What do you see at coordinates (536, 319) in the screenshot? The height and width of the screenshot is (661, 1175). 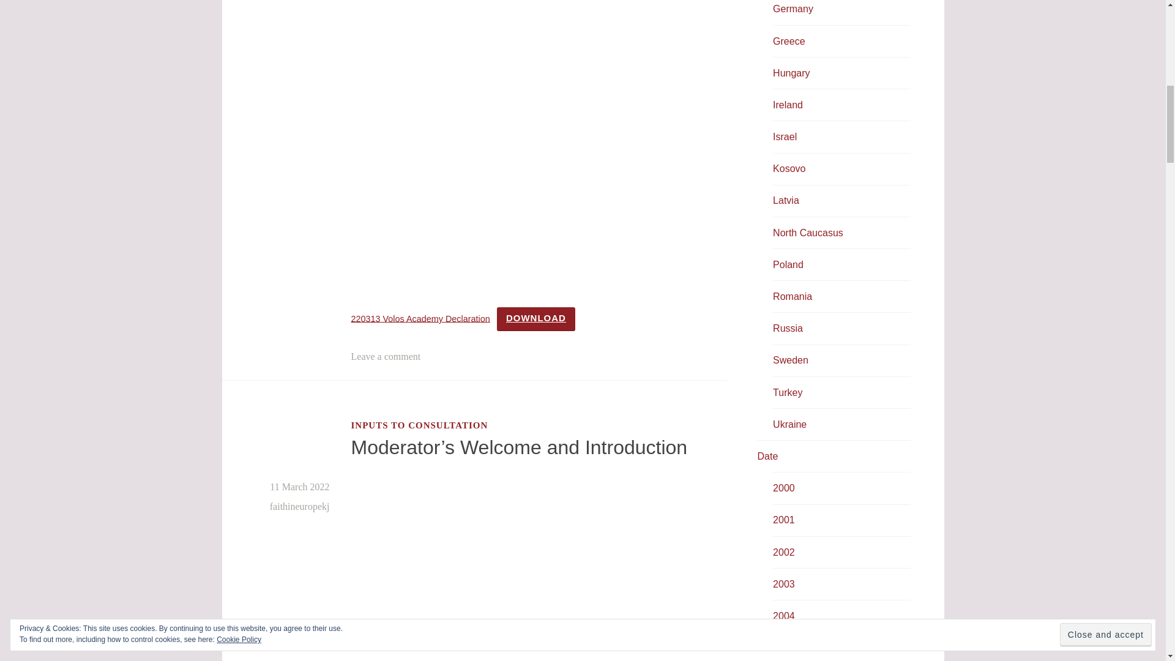 I see `DOWNLOAD` at bounding box center [536, 319].